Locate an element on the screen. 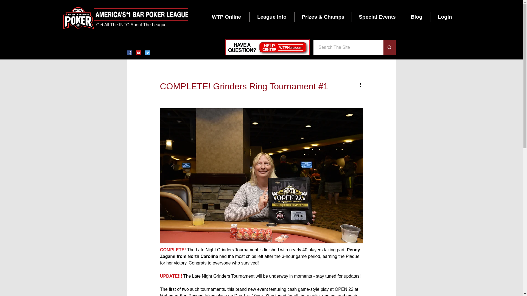 The width and height of the screenshot is (527, 296). WTP Online is located at coordinates (226, 17).